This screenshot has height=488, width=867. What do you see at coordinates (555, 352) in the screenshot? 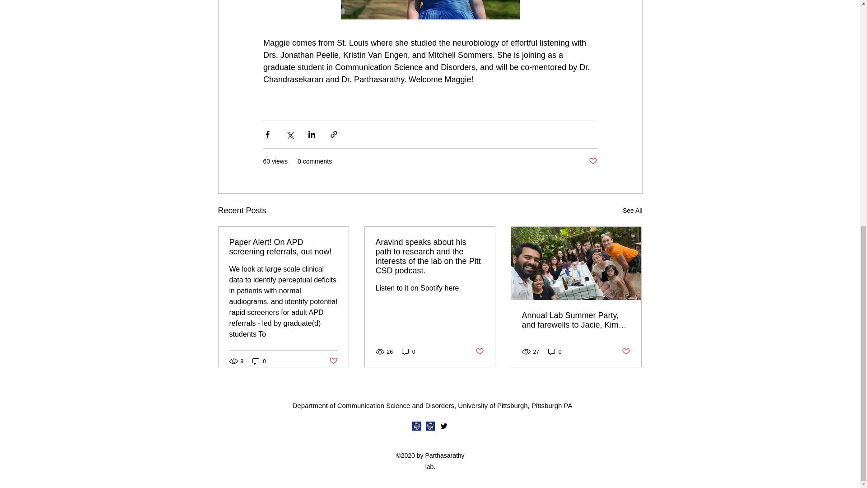
I see `0` at bounding box center [555, 352].